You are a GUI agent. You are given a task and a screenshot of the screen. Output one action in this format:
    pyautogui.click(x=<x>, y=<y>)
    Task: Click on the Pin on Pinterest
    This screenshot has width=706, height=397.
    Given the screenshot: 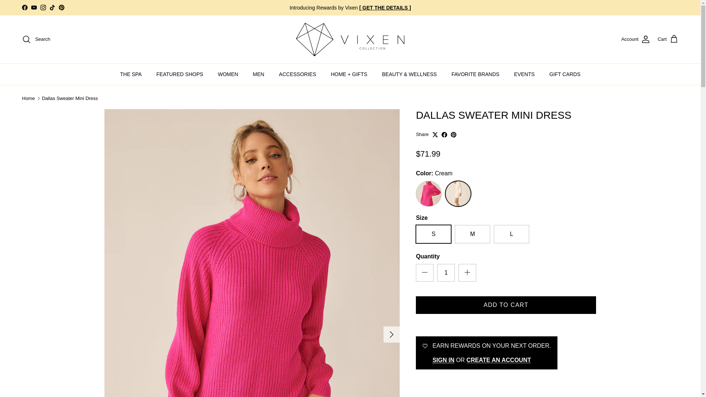 What is the action you would take?
    pyautogui.click(x=453, y=135)
    